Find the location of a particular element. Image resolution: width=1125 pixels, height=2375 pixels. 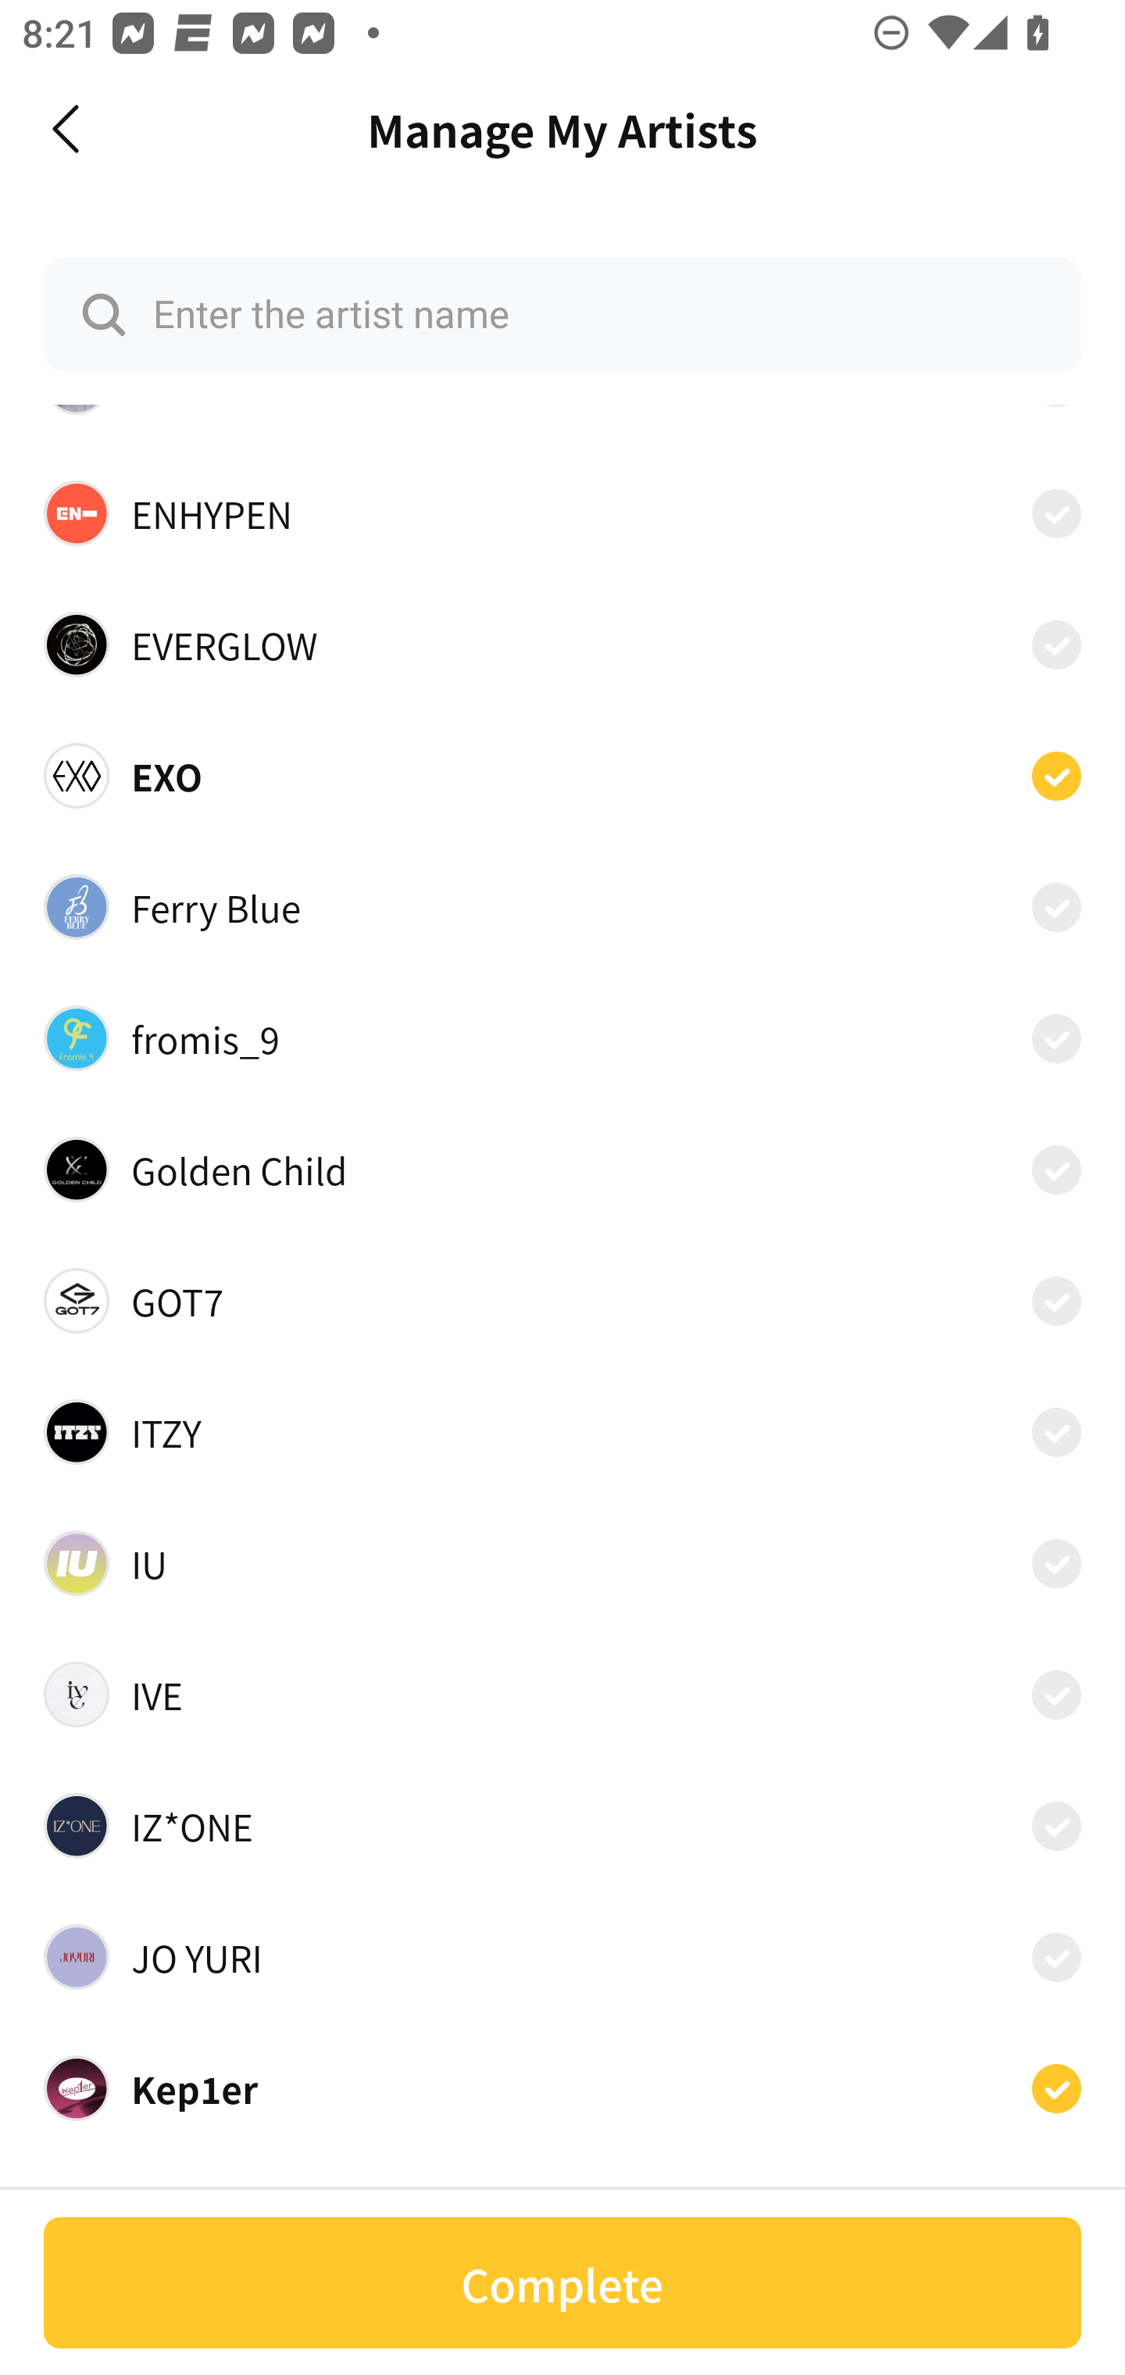

IVE is located at coordinates (562, 1695).